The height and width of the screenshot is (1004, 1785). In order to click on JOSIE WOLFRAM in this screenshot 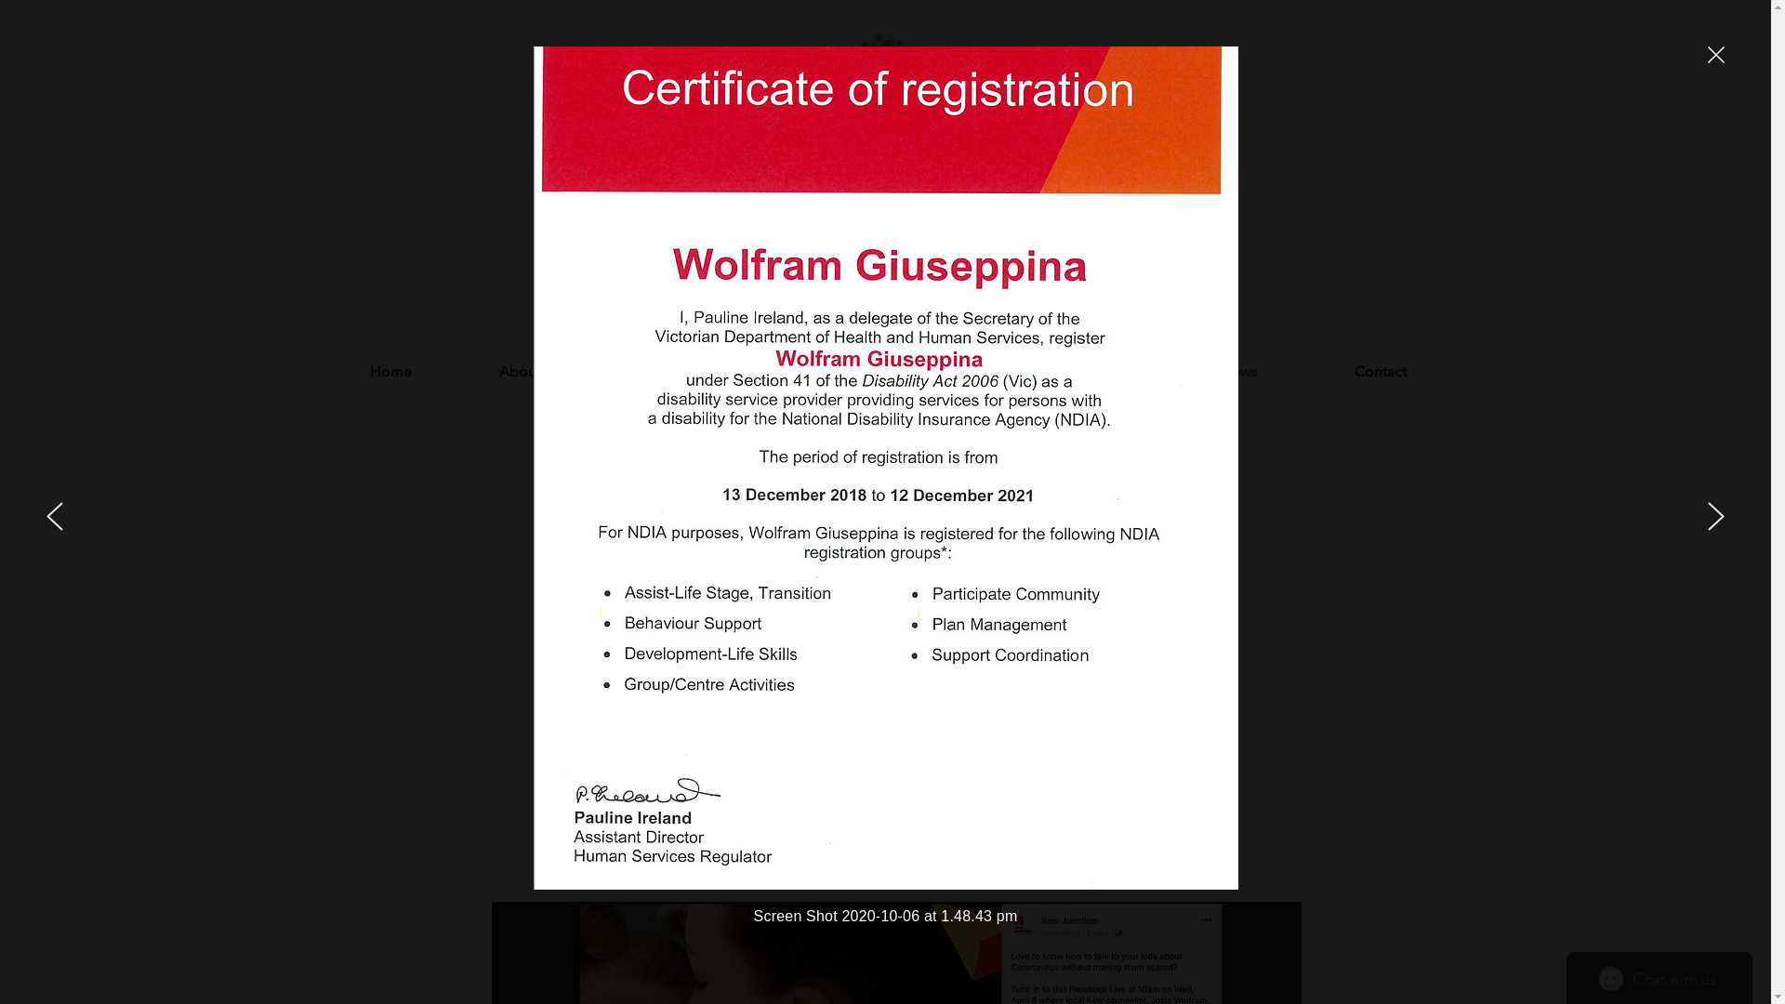, I will do `click(885, 138)`.